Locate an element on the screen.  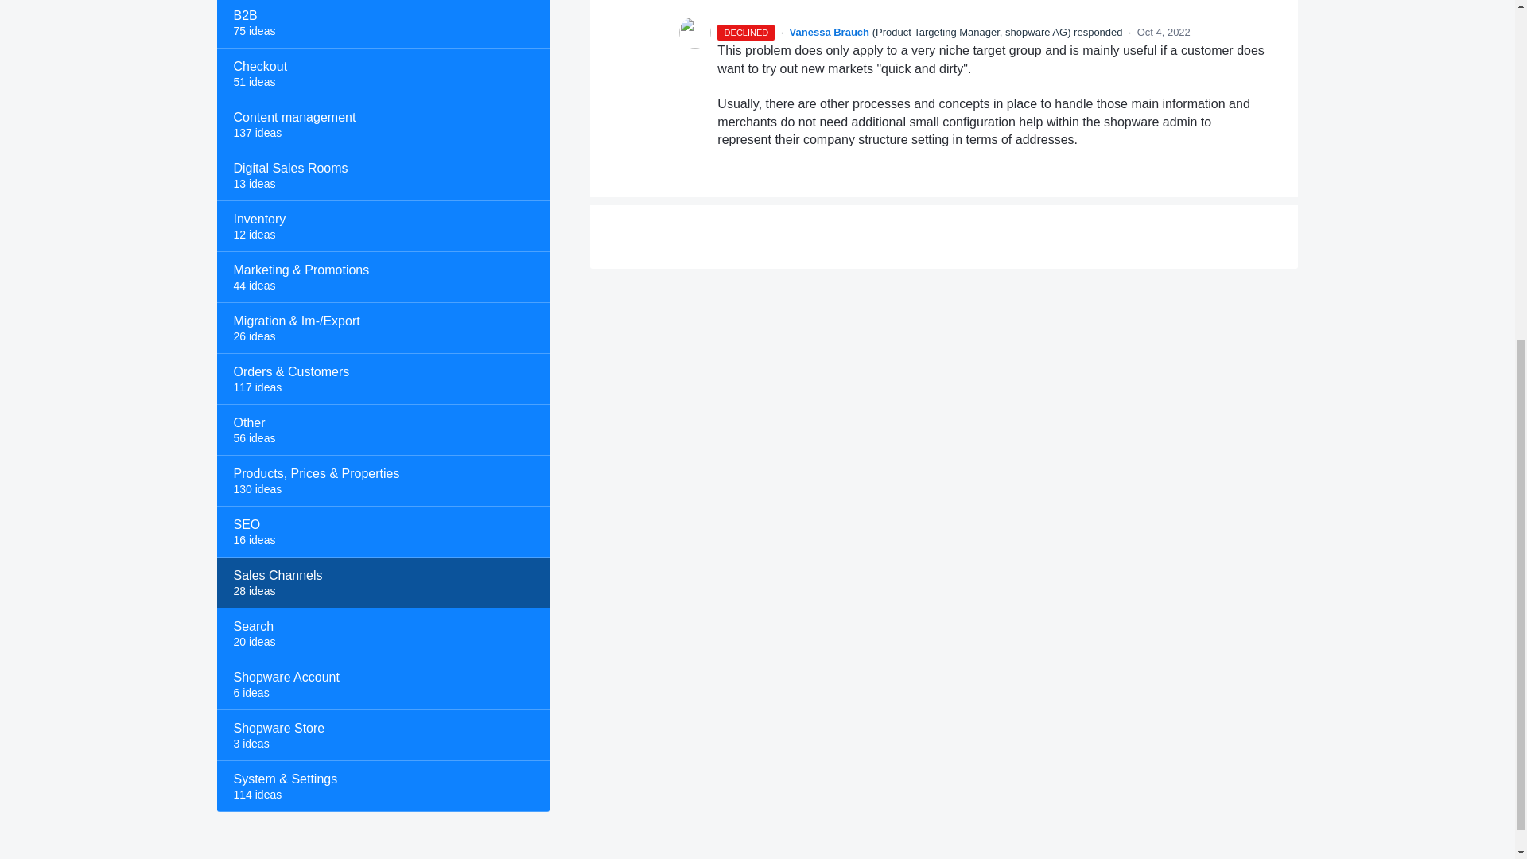
Checkout is located at coordinates (382, 73).